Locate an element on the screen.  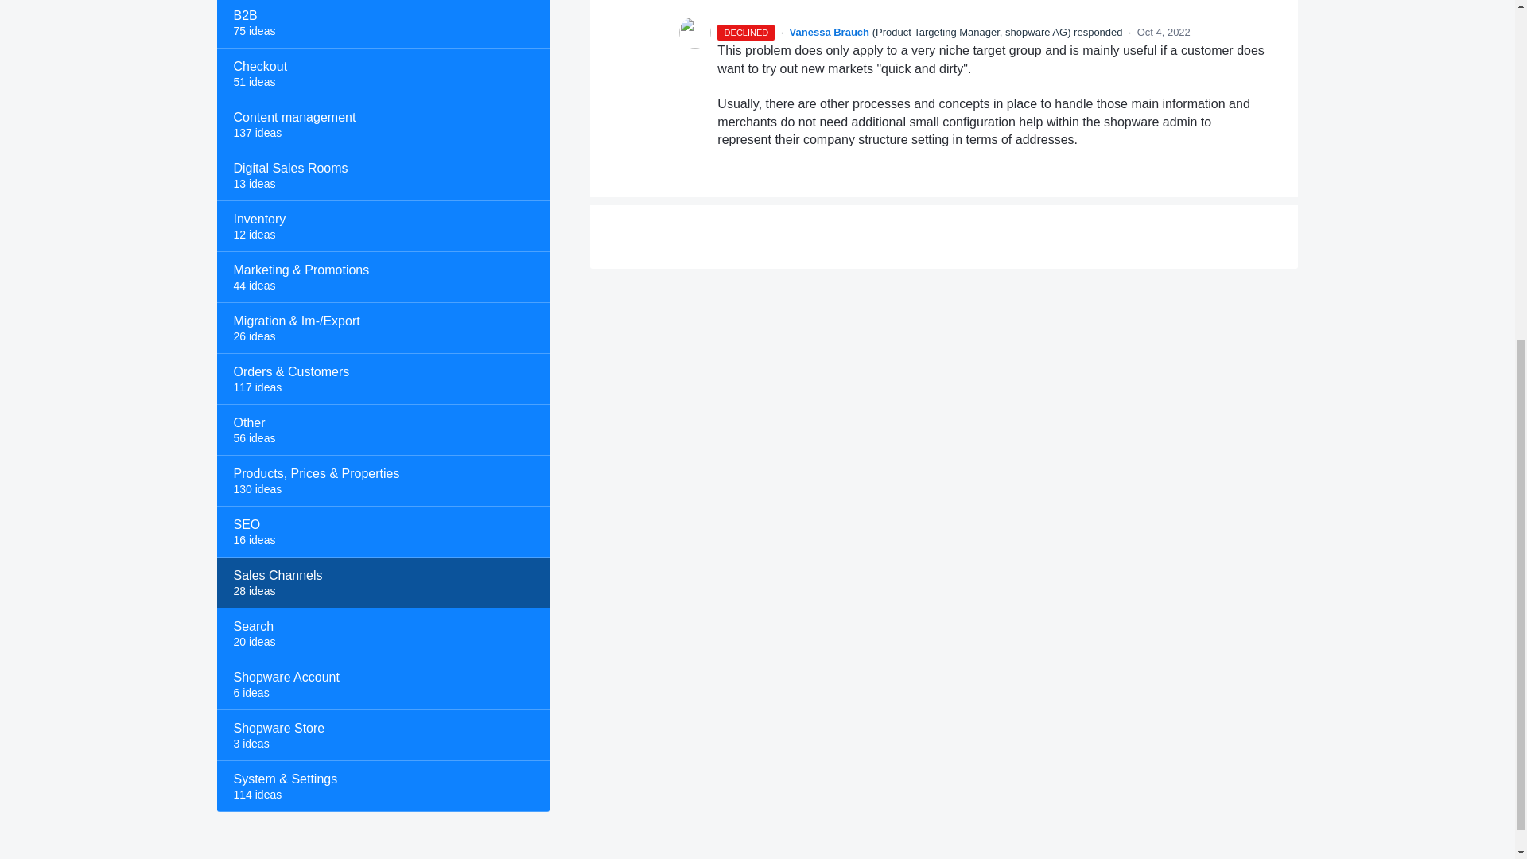
Checkout is located at coordinates (382, 73).